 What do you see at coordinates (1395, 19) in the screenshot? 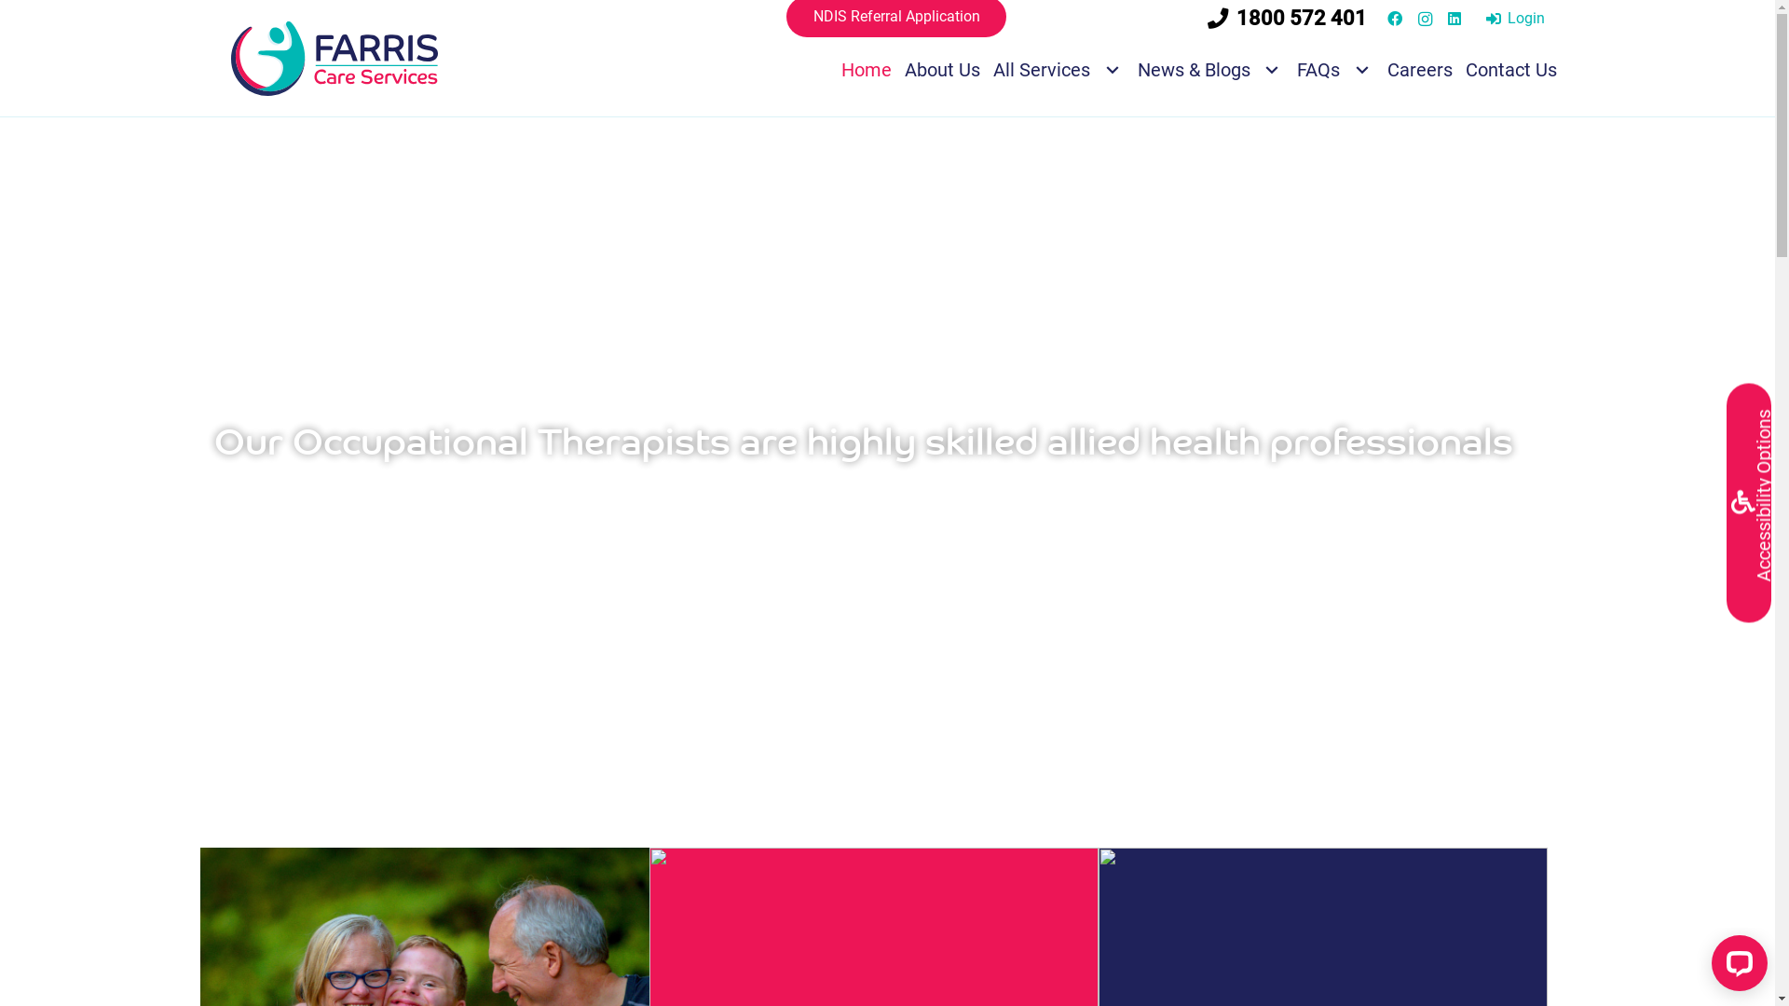
I see `Facebook` at bounding box center [1395, 19].